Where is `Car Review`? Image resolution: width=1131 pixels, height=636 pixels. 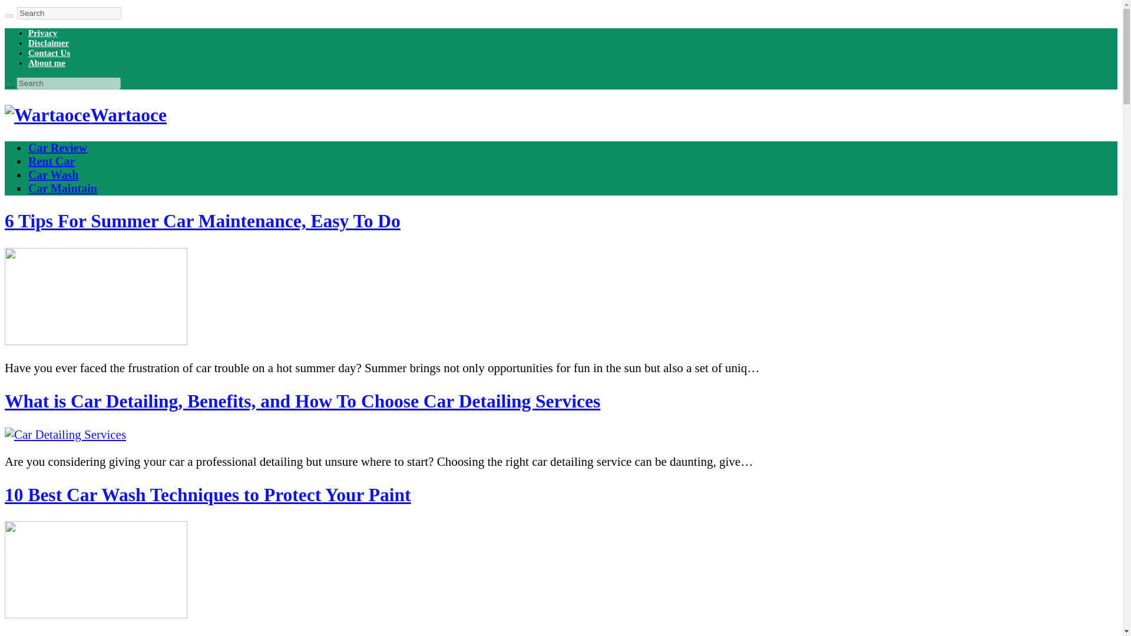 Car Review is located at coordinates (58, 147).